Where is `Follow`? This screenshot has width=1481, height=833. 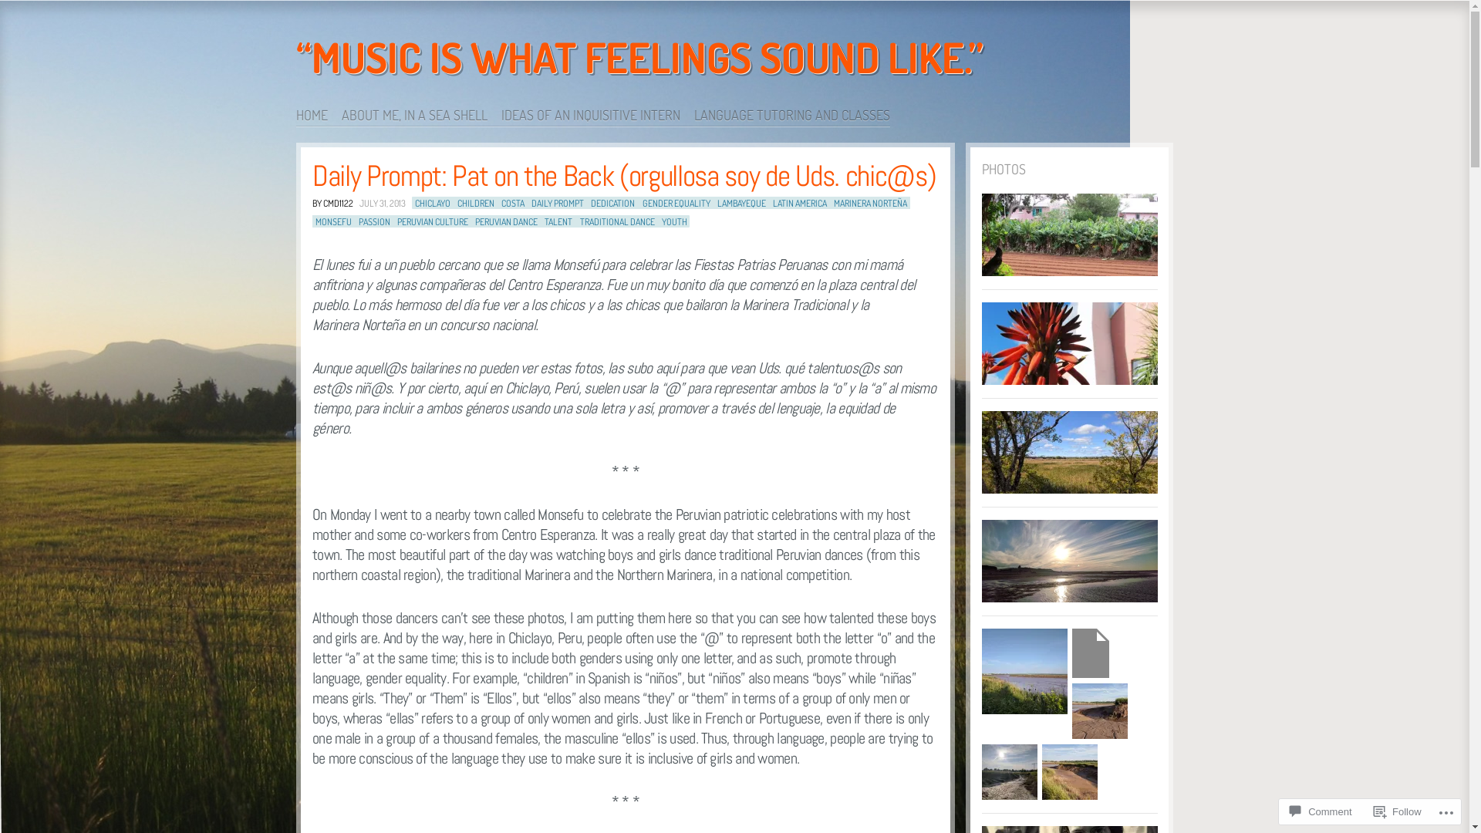
Follow is located at coordinates (1398, 811).